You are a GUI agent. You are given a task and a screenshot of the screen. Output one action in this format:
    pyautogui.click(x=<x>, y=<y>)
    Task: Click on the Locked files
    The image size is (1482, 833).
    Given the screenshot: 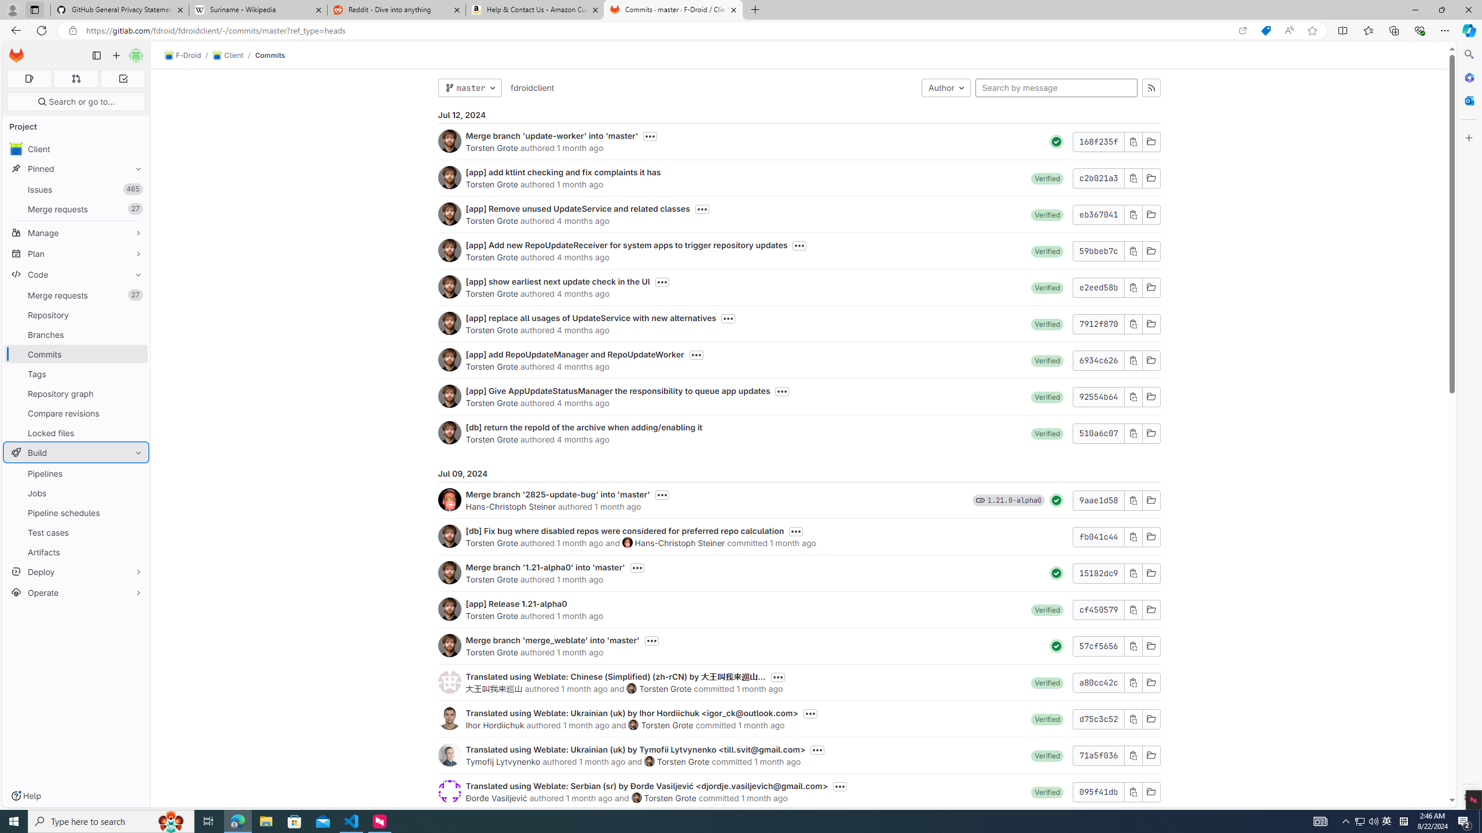 What is the action you would take?
    pyautogui.click(x=76, y=433)
    